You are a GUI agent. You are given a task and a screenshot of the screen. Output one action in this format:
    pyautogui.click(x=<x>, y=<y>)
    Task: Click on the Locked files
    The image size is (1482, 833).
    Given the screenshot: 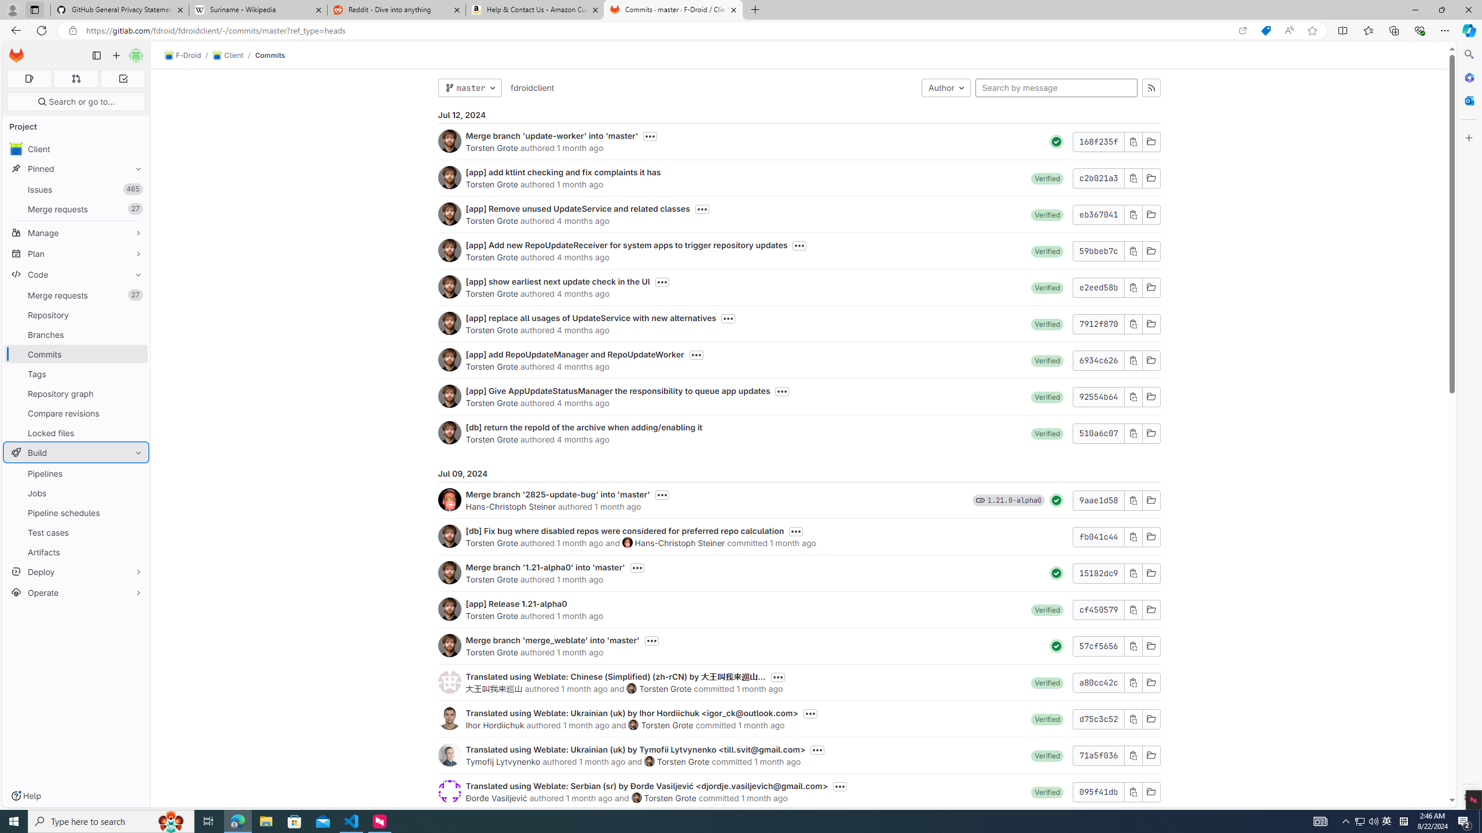 What is the action you would take?
    pyautogui.click(x=76, y=433)
    